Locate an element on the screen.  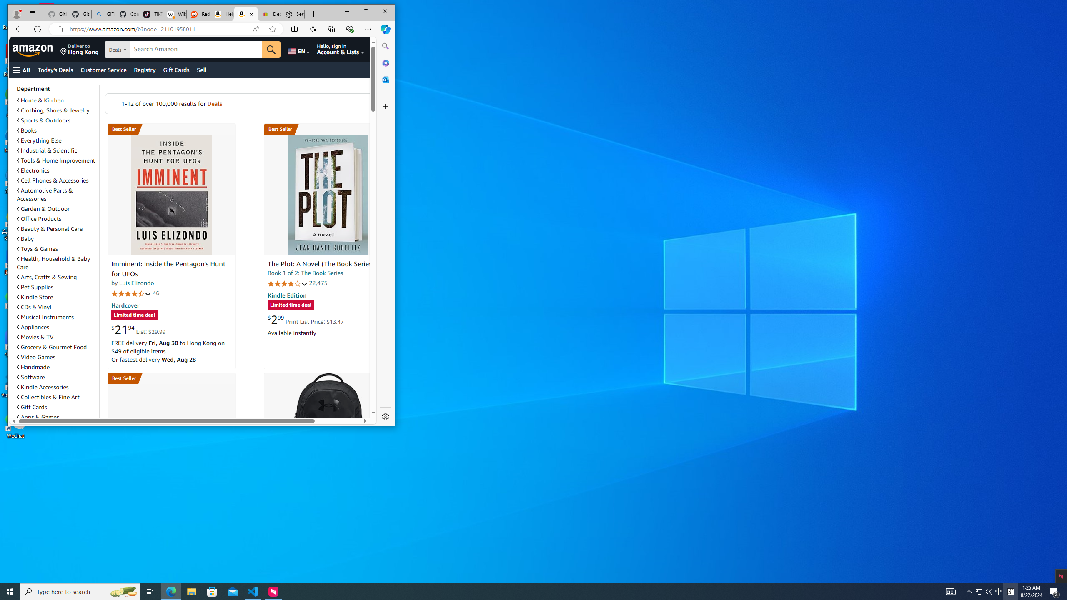
Best Seller in Internal Solid State Drives is located at coordinates (172, 378).